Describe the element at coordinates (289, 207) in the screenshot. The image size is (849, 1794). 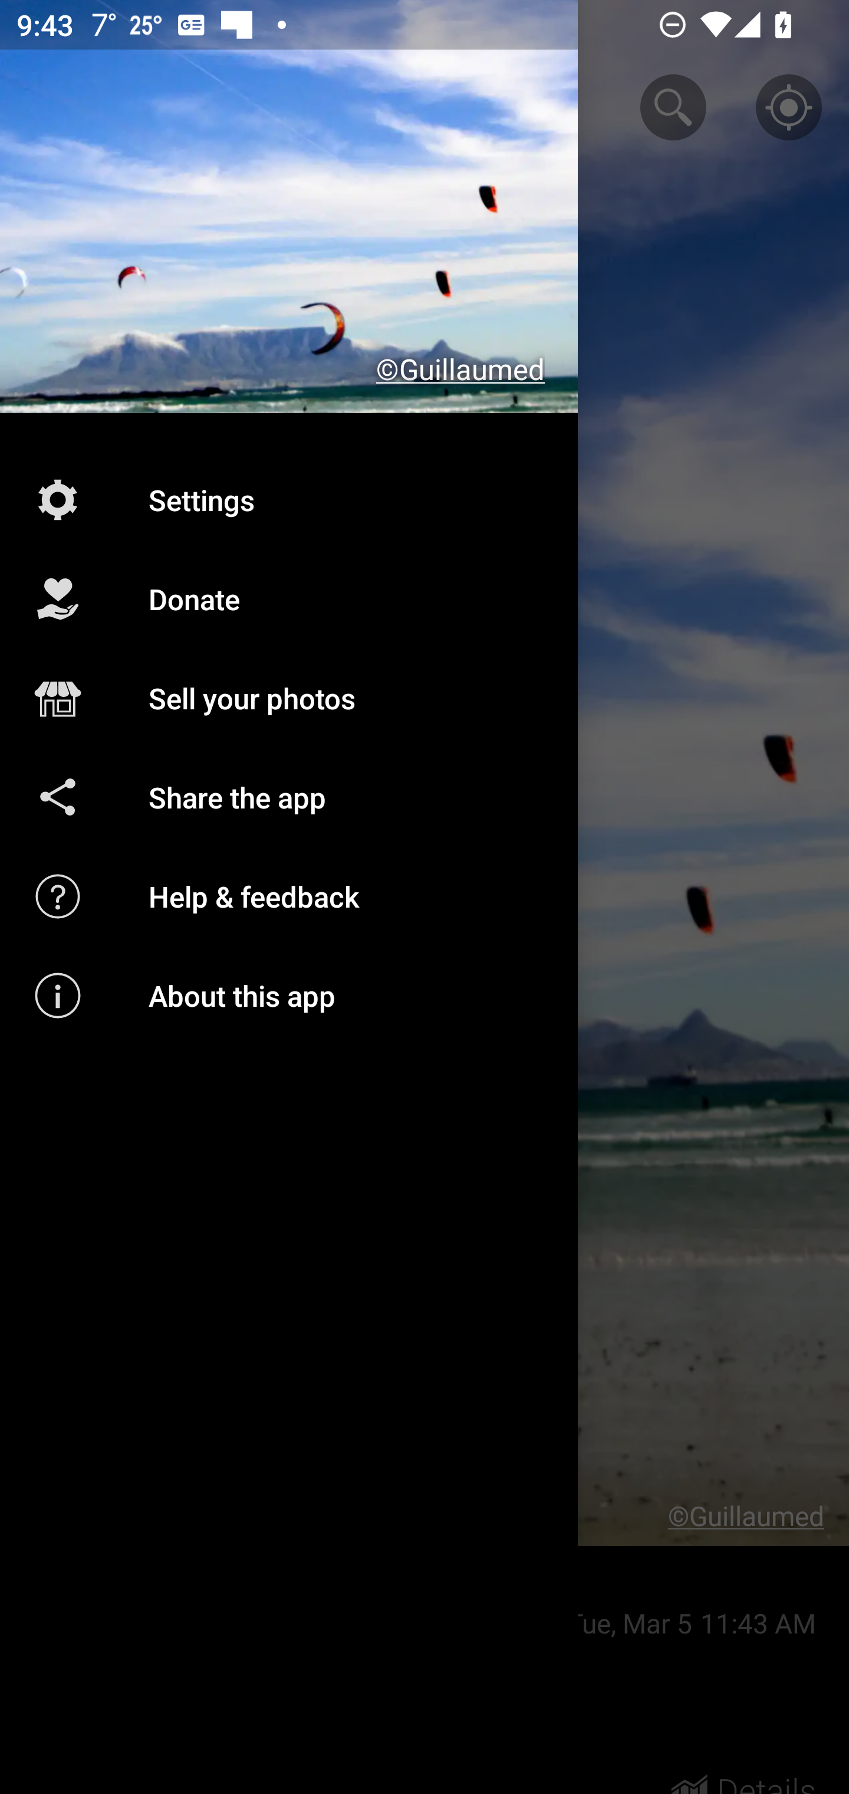
I see `©Guillaumed` at that location.